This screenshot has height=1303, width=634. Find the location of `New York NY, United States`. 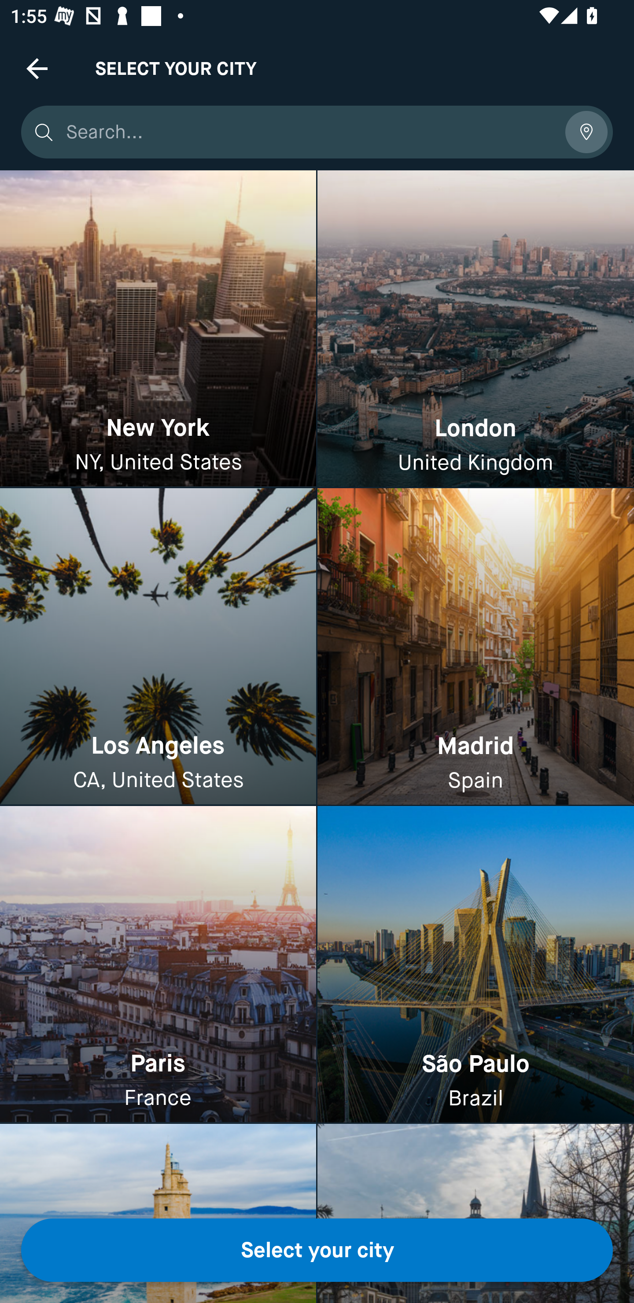

New York NY, United States is located at coordinates (158, 329).